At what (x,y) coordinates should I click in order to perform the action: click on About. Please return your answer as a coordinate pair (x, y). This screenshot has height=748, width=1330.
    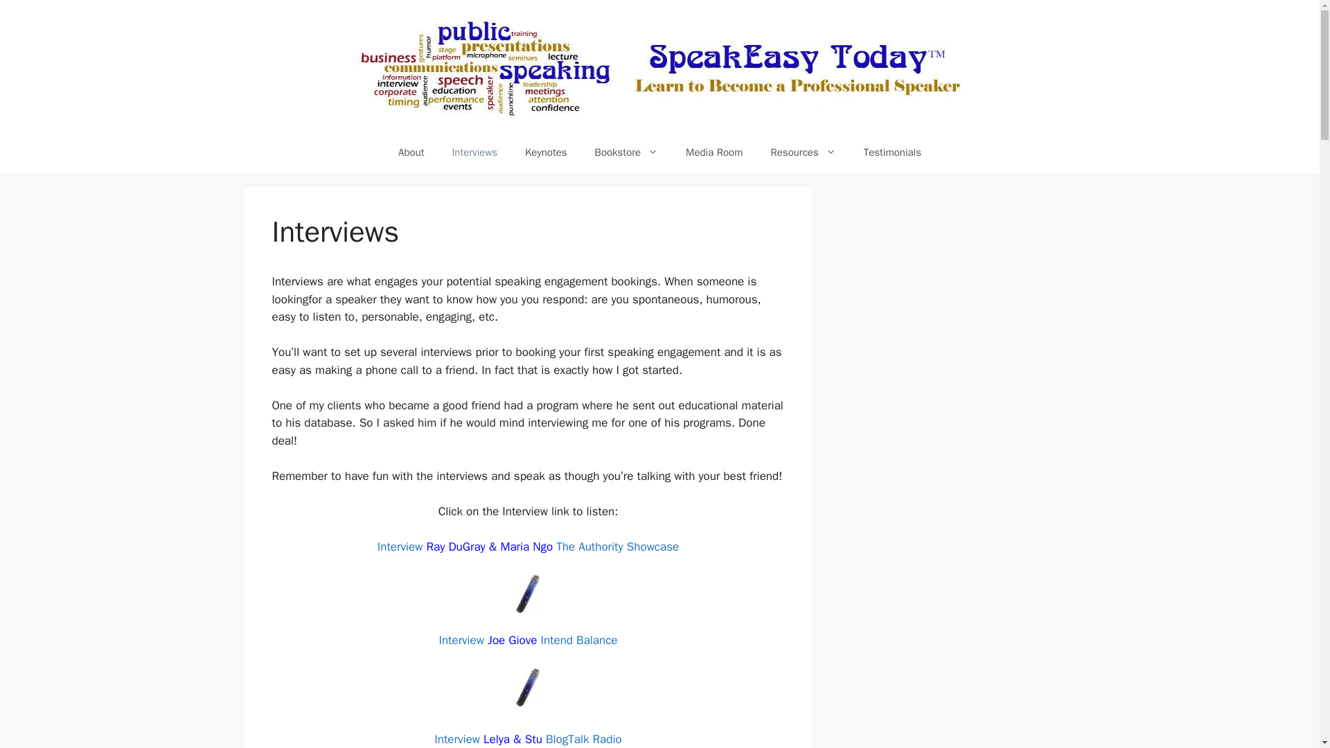
    Looking at the image, I should click on (410, 152).